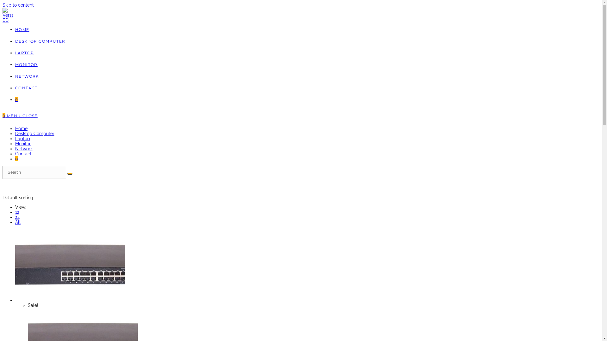 The height and width of the screenshot is (341, 607). Describe the element at coordinates (23, 154) in the screenshot. I see `Contact` at that location.